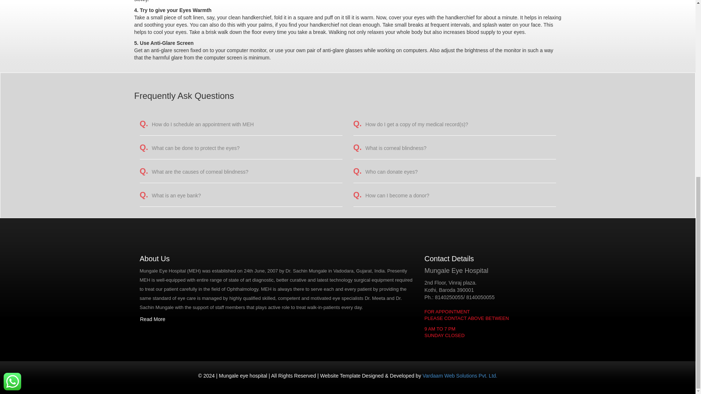  Describe the element at coordinates (391, 196) in the screenshot. I see `Q.How can I become a donor?` at that location.